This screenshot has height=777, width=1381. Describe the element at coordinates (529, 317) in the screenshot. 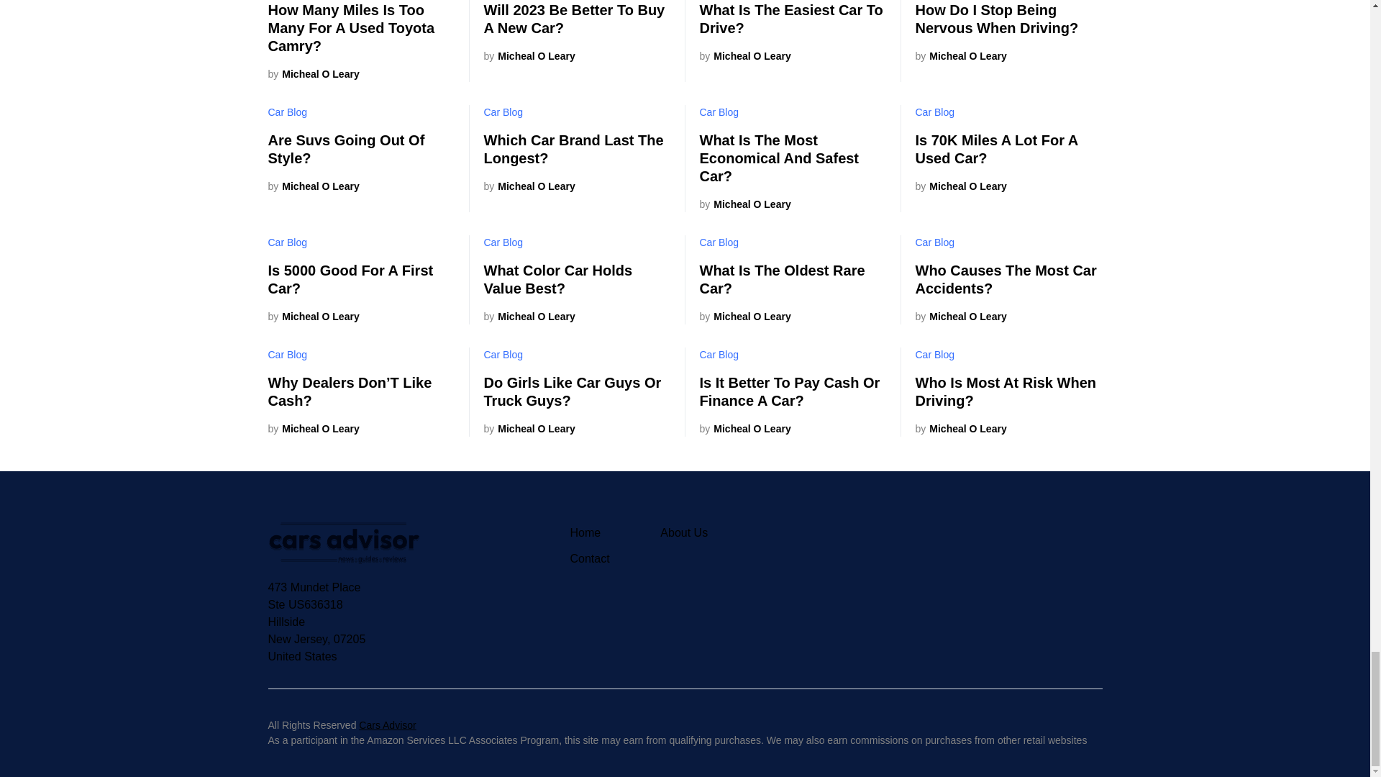

I see `View all posts by Micheal O Leary` at that location.